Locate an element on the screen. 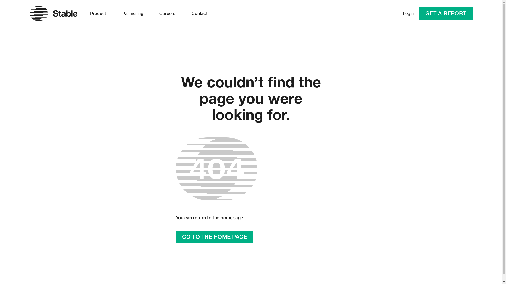 The image size is (506, 284). GO TO THE HOME PAGE is located at coordinates (215, 237).